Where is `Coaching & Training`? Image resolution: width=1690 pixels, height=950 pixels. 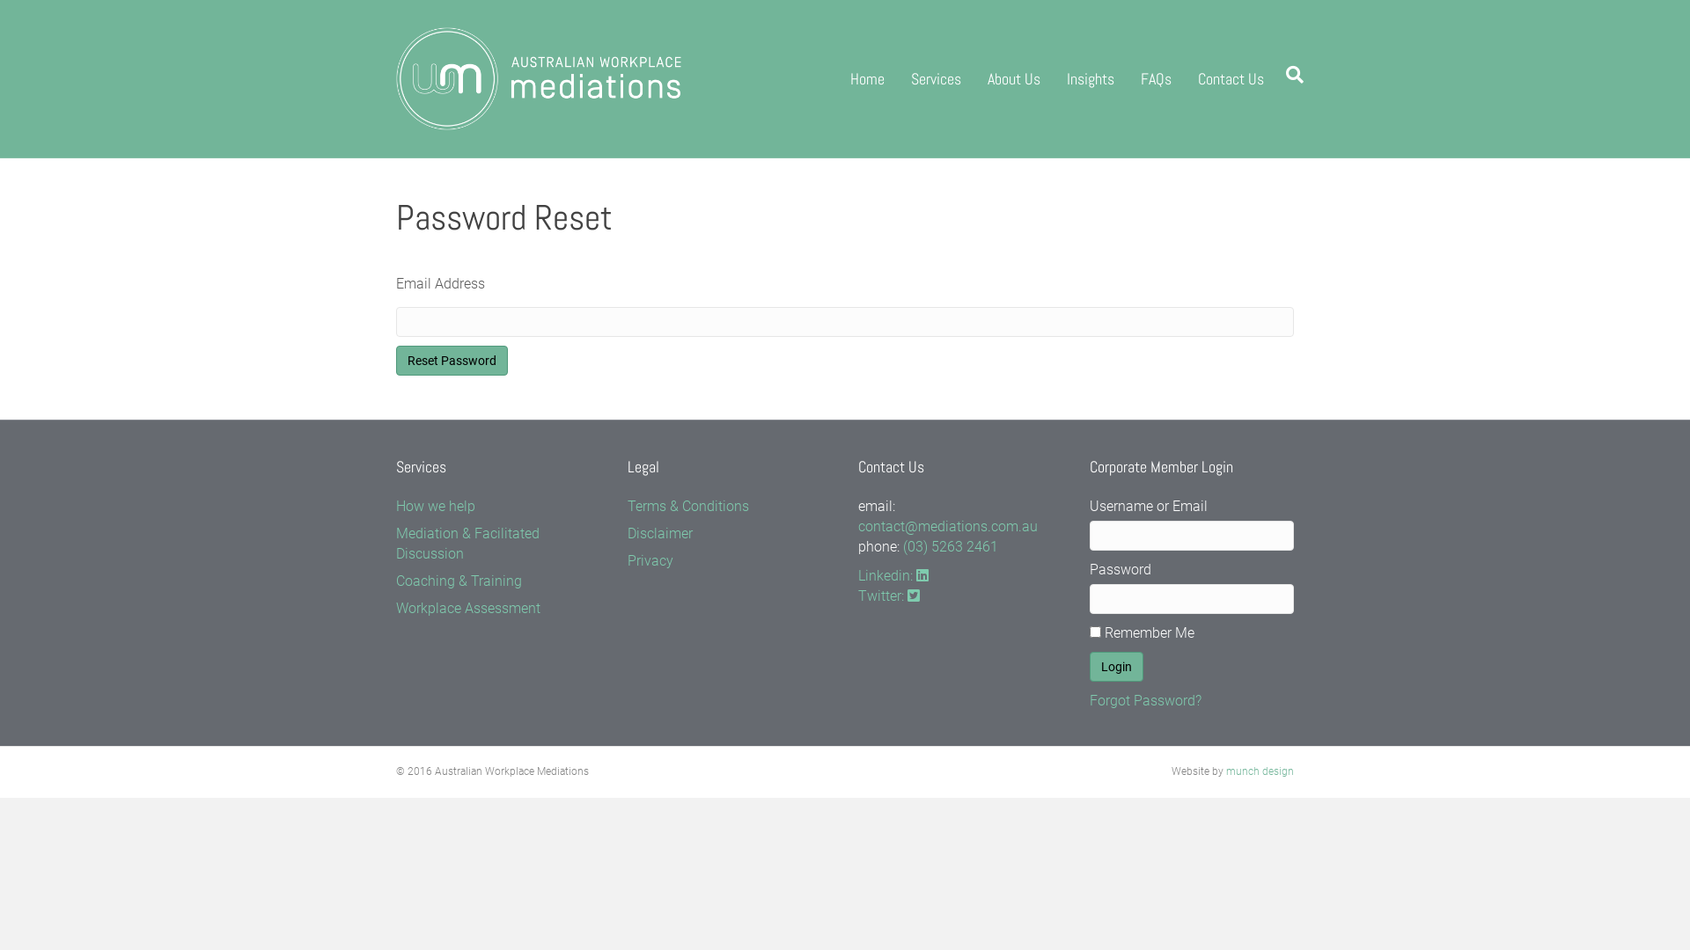 Coaching & Training is located at coordinates (459, 581).